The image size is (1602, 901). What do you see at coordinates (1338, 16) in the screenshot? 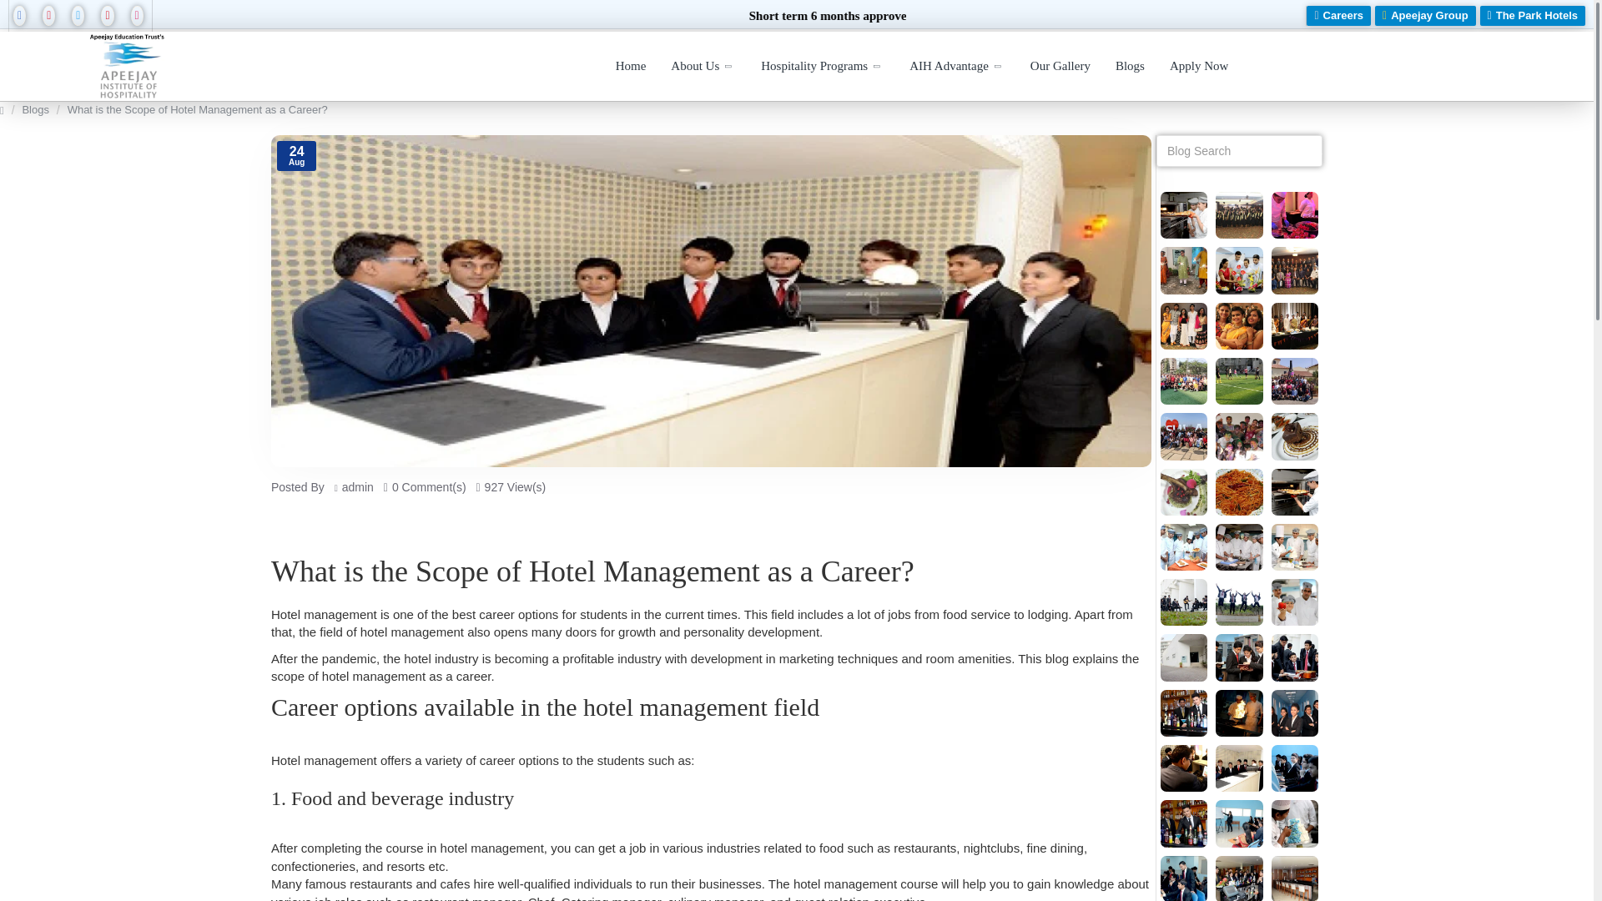
I see `Careers` at bounding box center [1338, 16].